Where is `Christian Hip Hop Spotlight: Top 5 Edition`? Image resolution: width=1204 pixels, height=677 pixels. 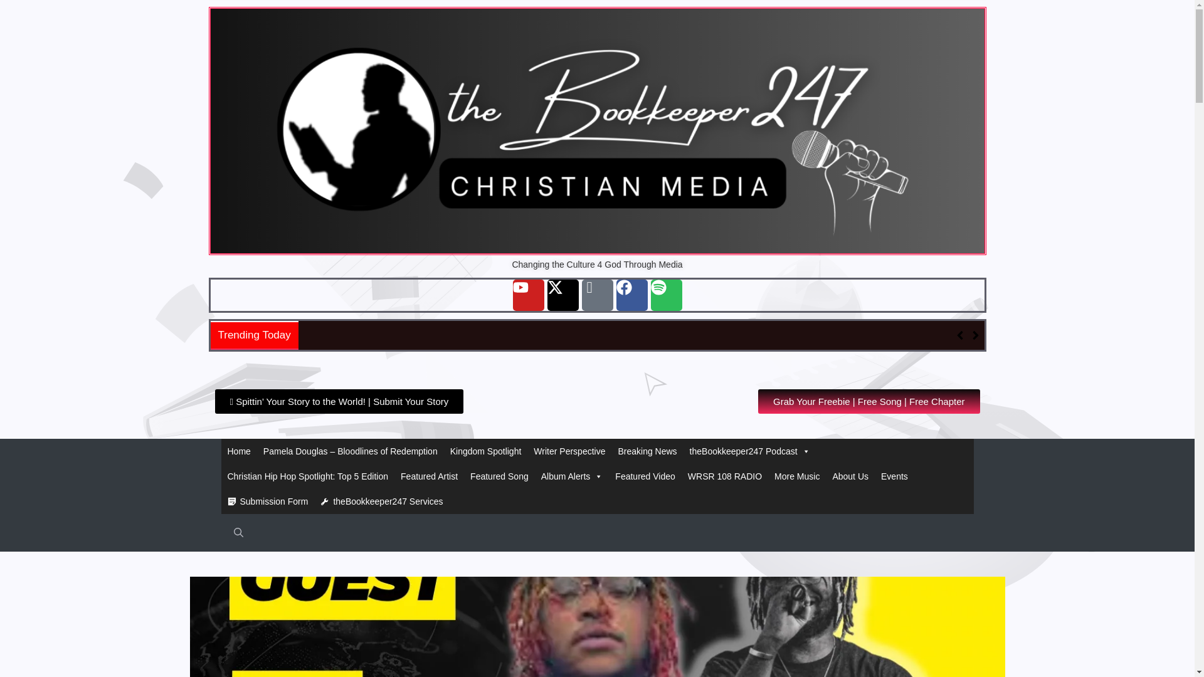
Christian Hip Hop Spotlight: Top 5 Edition is located at coordinates (307, 476).